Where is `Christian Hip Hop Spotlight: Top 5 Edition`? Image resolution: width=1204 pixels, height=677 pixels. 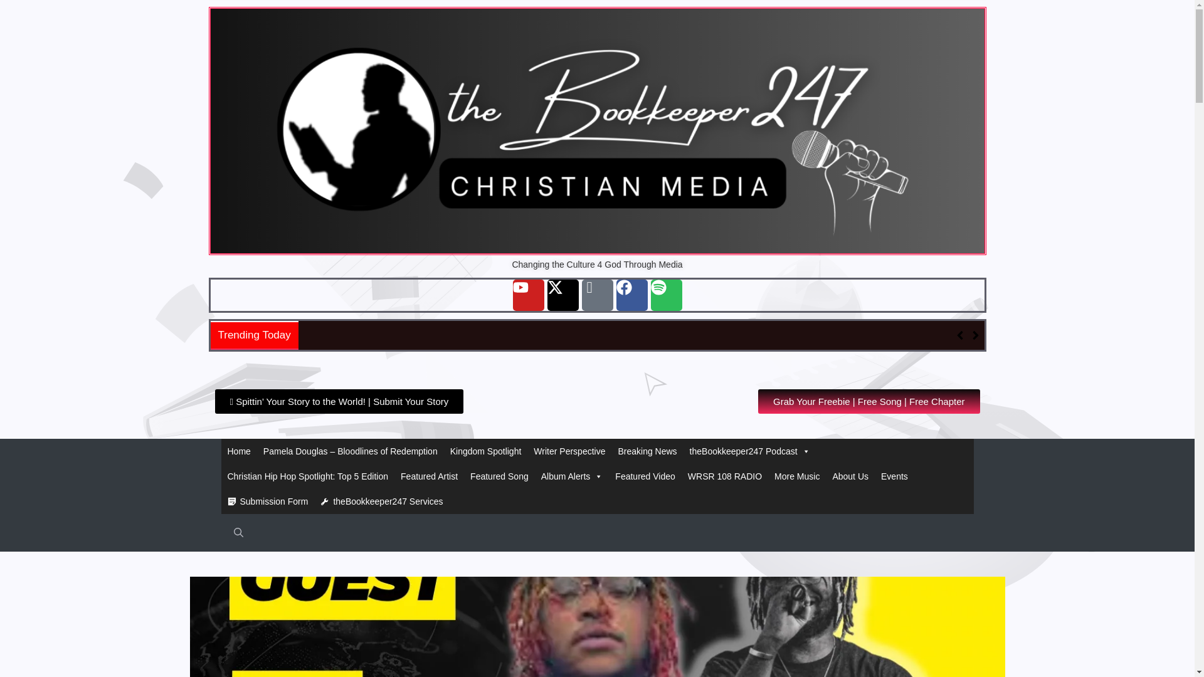
Christian Hip Hop Spotlight: Top 5 Edition is located at coordinates (307, 476).